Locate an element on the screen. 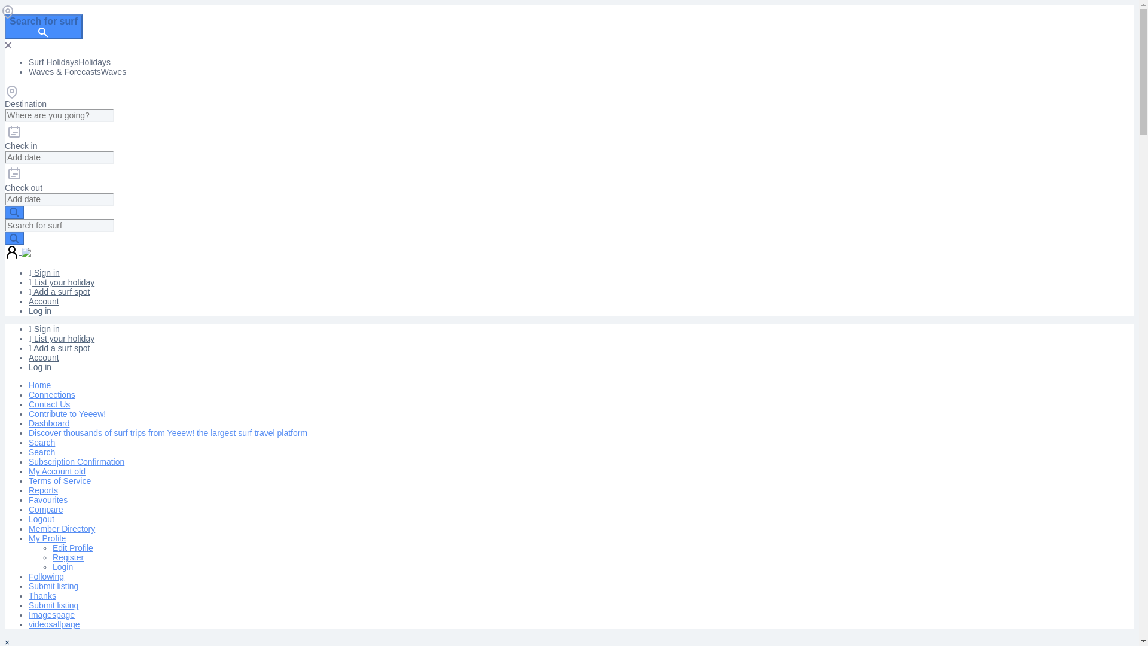  Register is located at coordinates (68, 557).